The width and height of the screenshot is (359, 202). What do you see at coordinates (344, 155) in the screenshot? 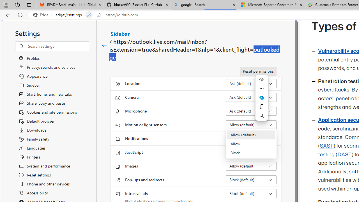
I see `DAST` at bounding box center [344, 155].